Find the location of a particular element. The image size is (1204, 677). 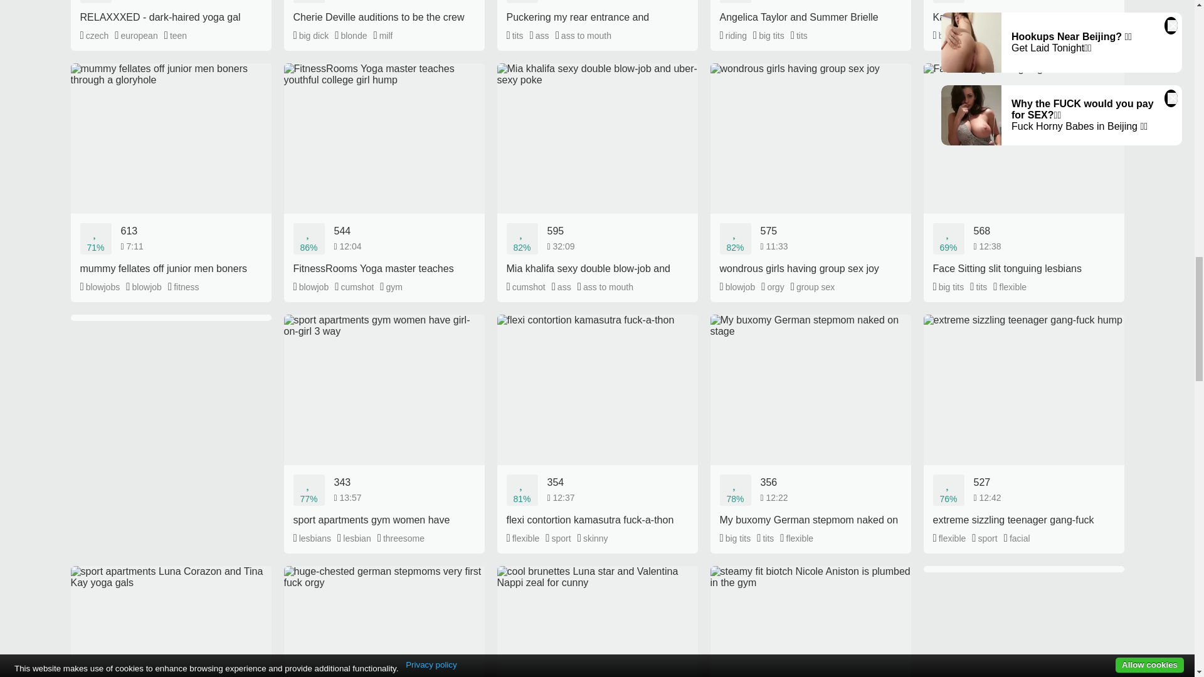

tits is located at coordinates (515, 36).